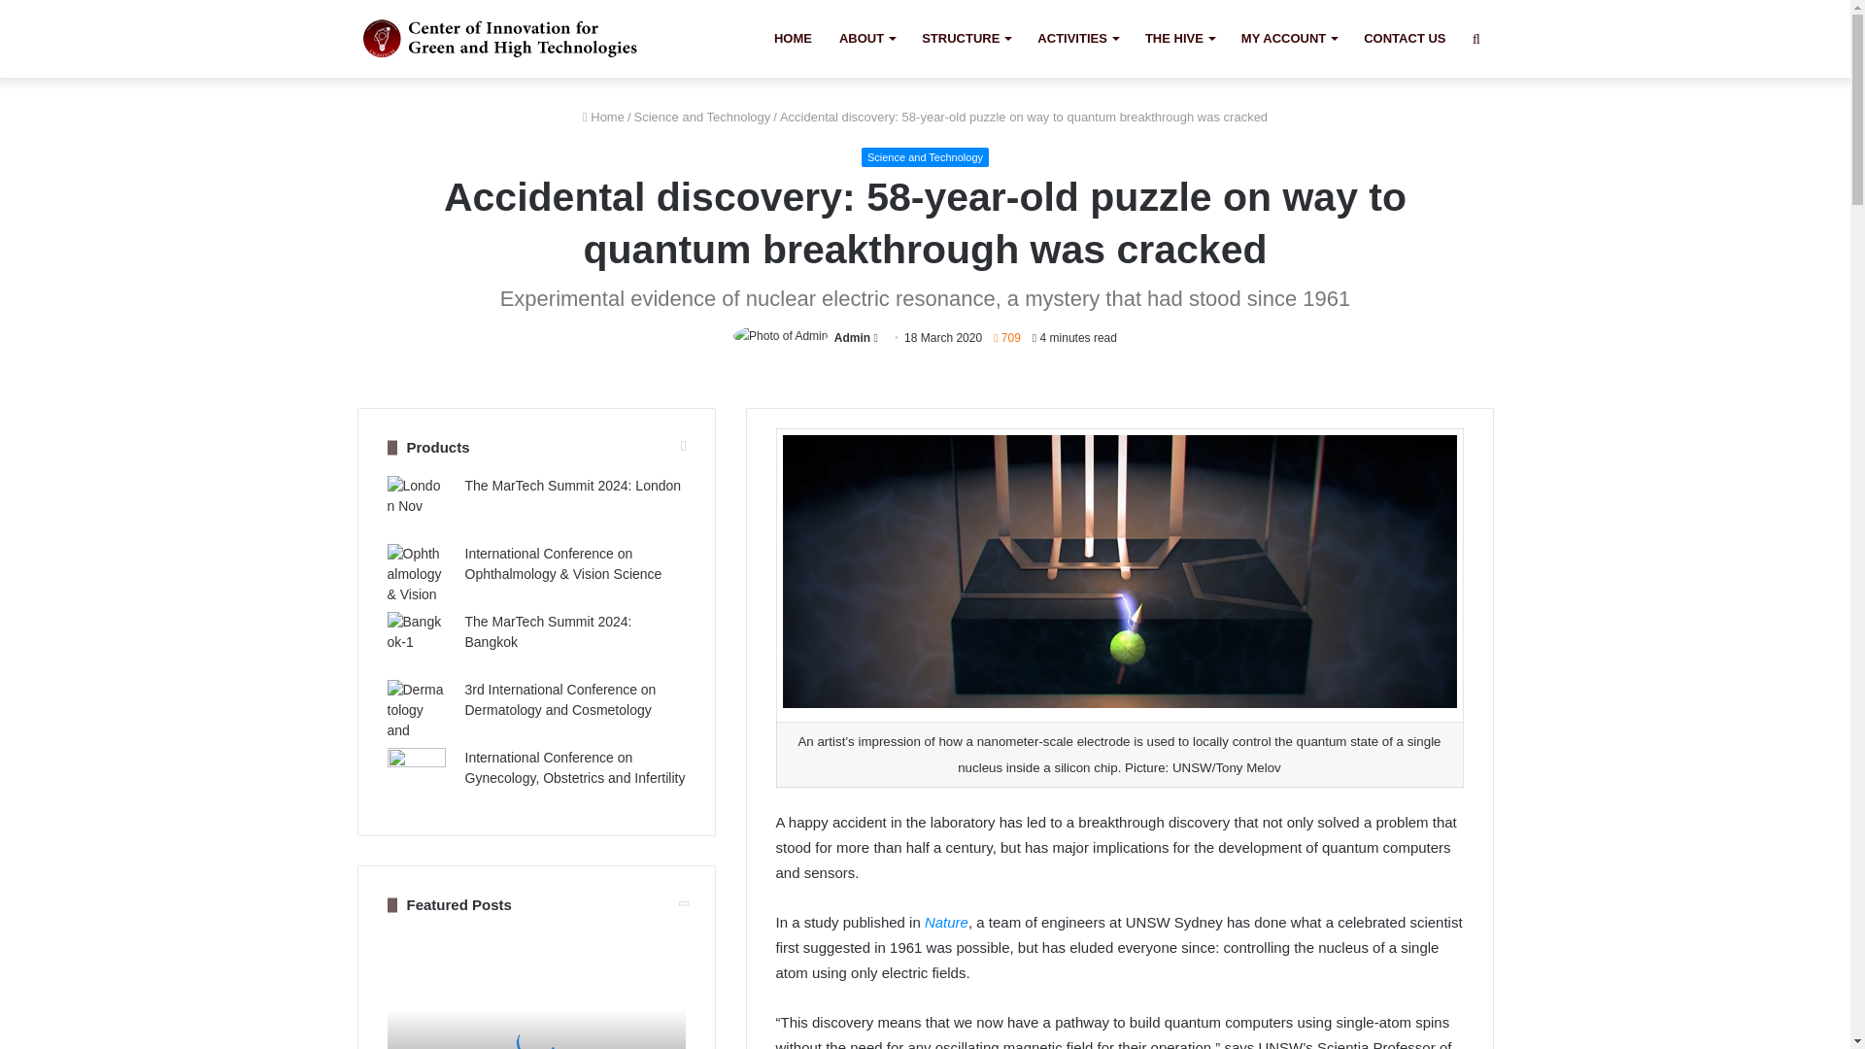 The width and height of the screenshot is (1865, 1049). Describe the element at coordinates (1078, 39) in the screenshot. I see `ACTIVITIES` at that location.